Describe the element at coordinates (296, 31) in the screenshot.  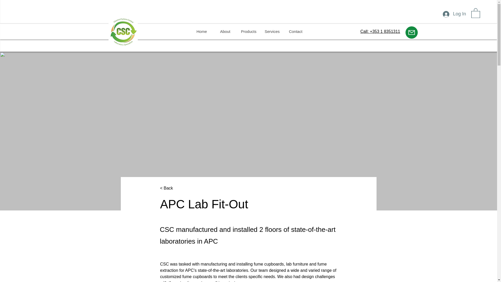
I see `Contact` at that location.